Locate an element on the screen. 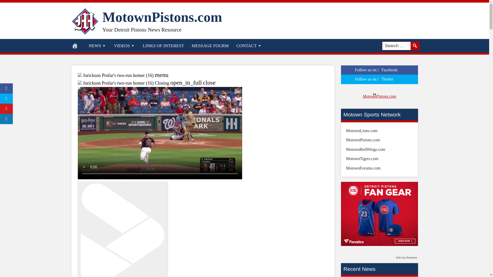  MotownPistons.com is located at coordinates (162, 17).